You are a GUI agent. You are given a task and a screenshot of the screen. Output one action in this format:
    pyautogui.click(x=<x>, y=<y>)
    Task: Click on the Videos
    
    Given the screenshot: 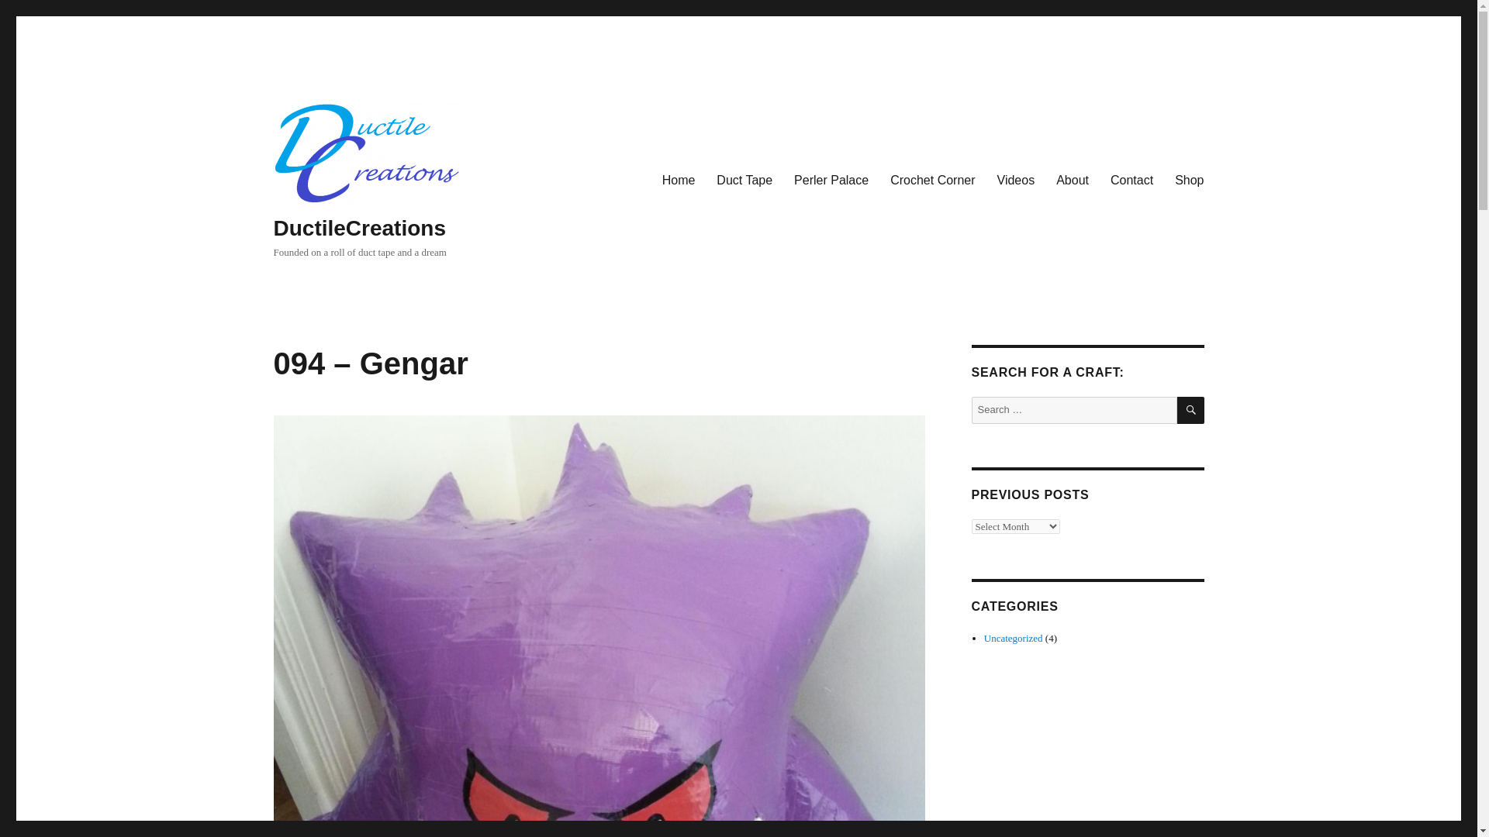 What is the action you would take?
    pyautogui.click(x=1016, y=180)
    